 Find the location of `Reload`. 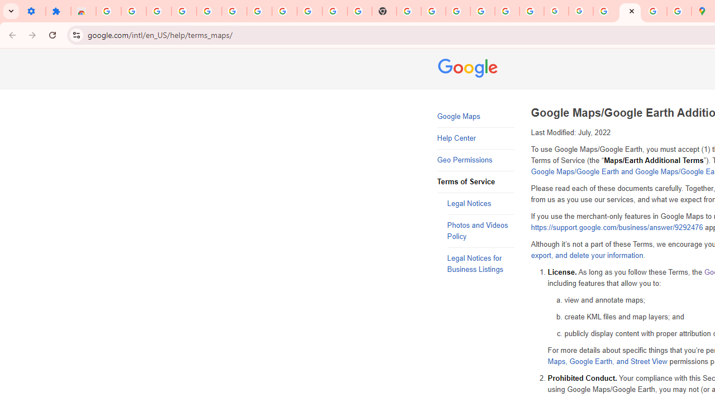

Reload is located at coordinates (53, 35).